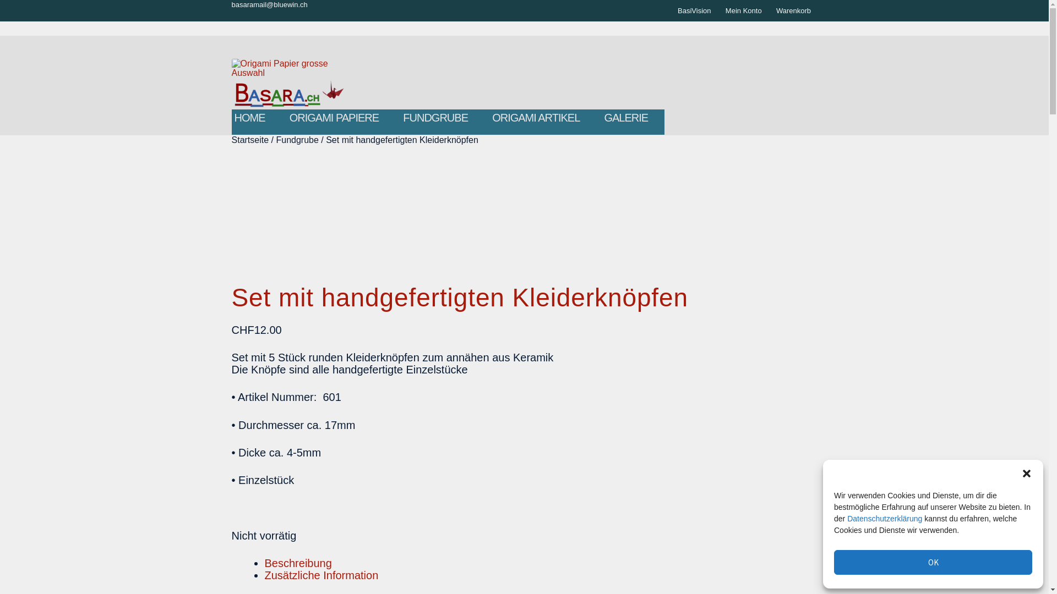 The width and height of the screenshot is (1057, 594). Describe the element at coordinates (794, 10) in the screenshot. I see `Warenkorb` at that location.